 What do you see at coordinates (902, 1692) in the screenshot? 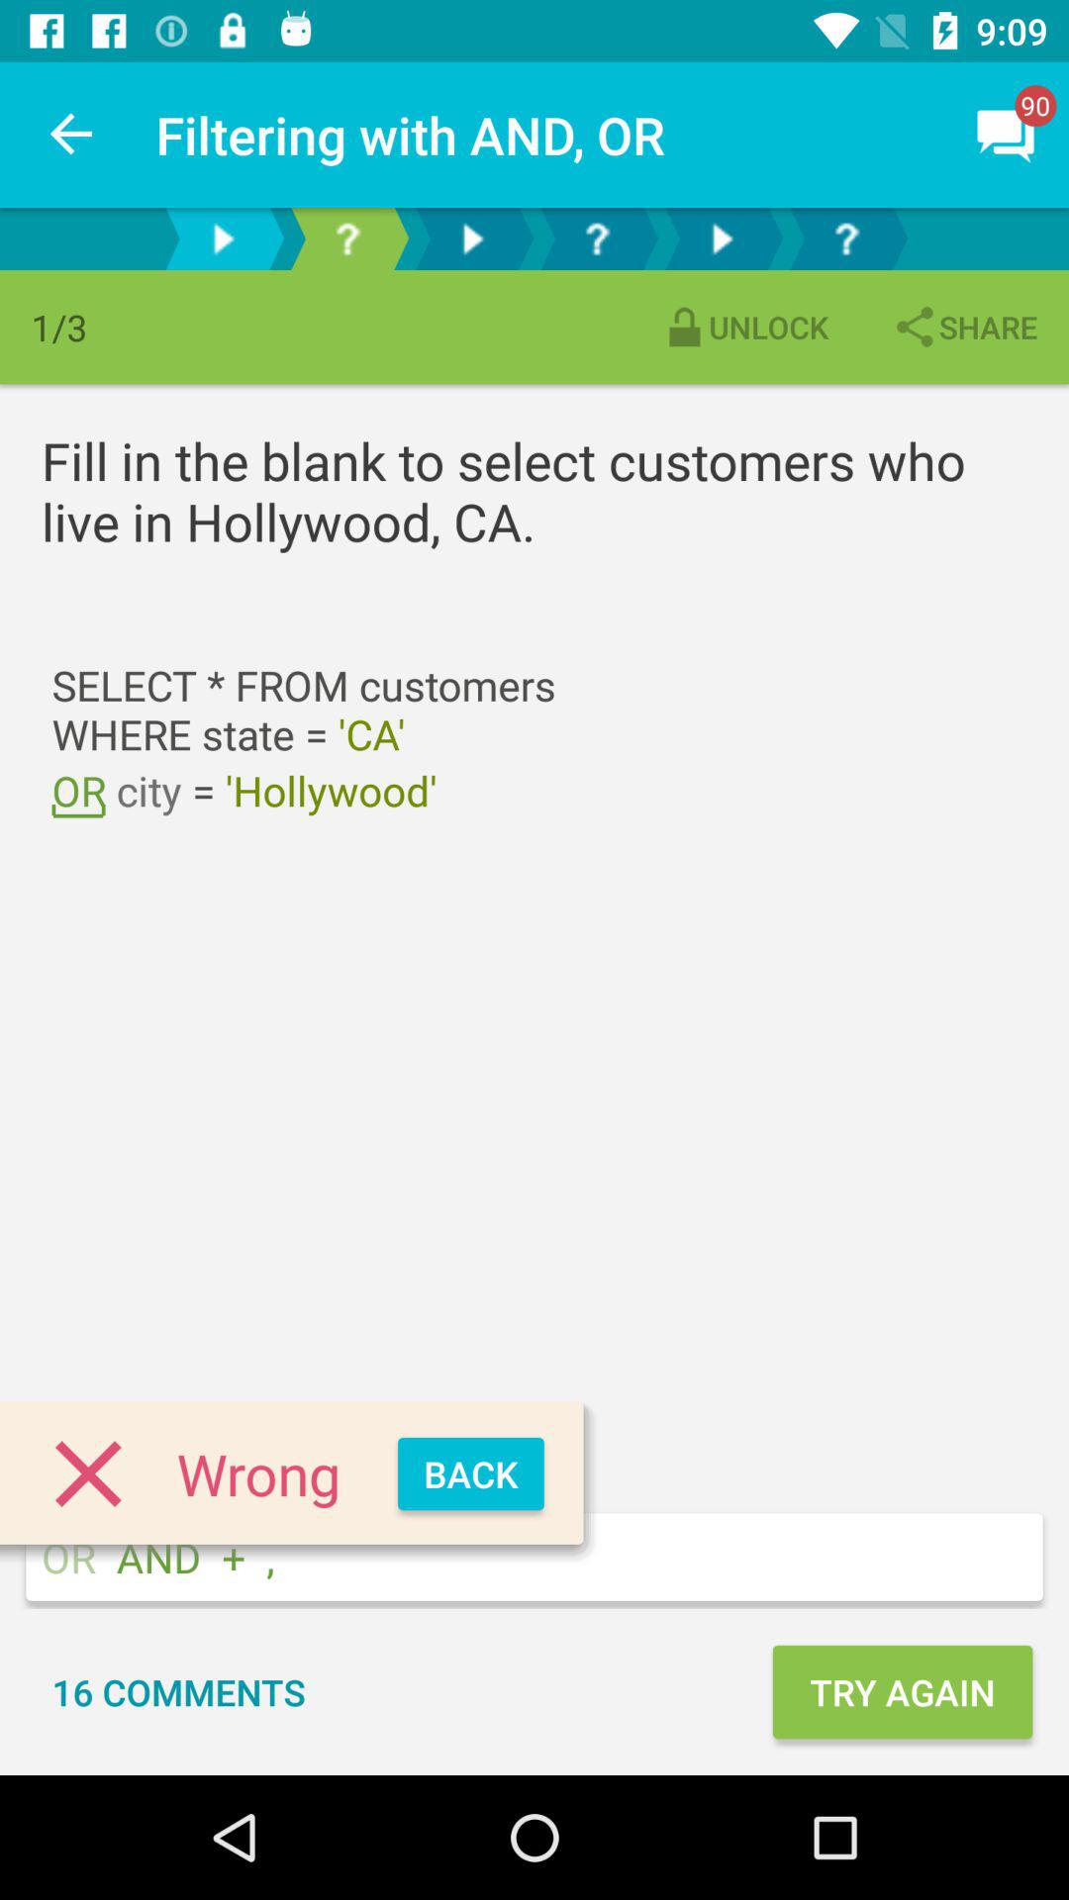
I see `turn on the icon next to the 16 comments` at bounding box center [902, 1692].